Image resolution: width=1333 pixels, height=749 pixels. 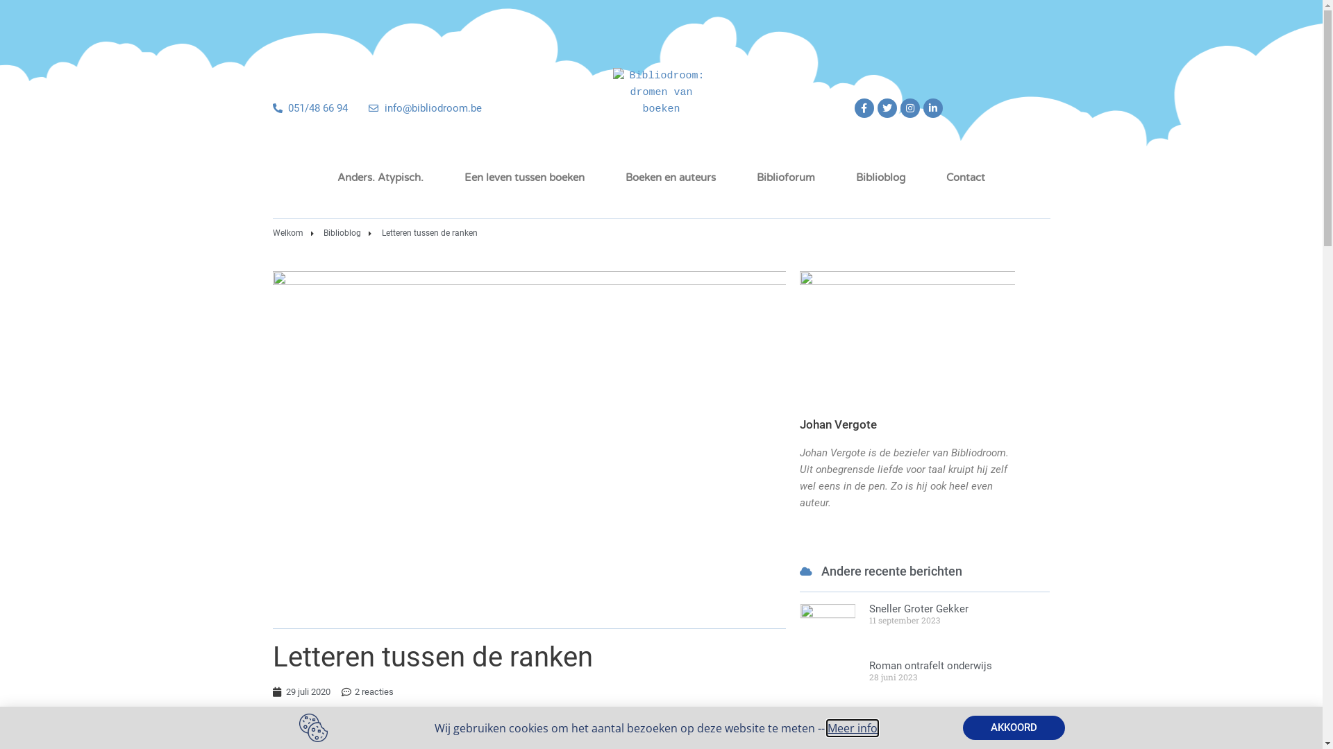 What do you see at coordinates (310, 108) in the screenshot?
I see `051/48 66 94` at bounding box center [310, 108].